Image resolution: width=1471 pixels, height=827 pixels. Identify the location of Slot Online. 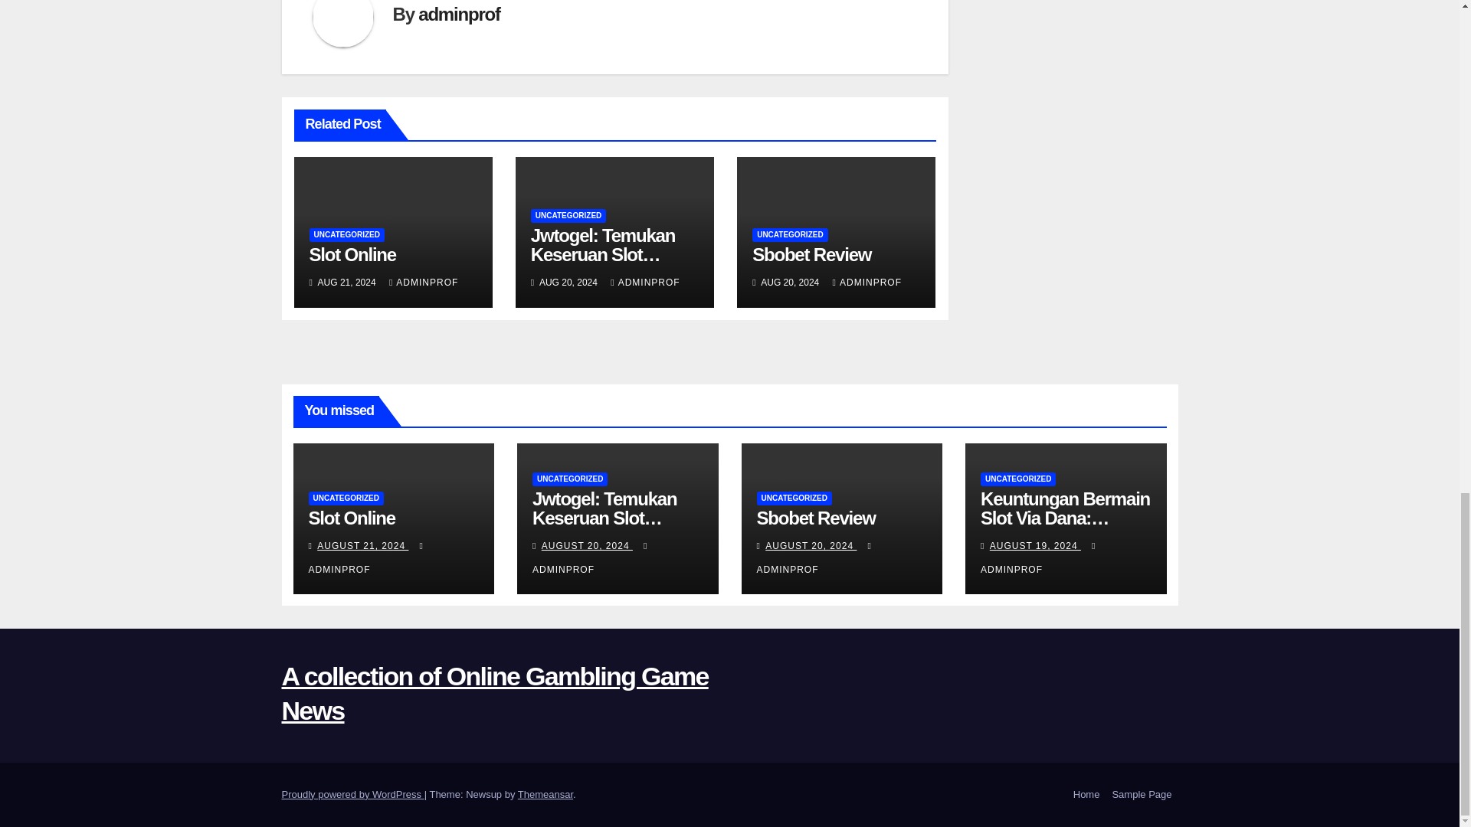
(352, 254).